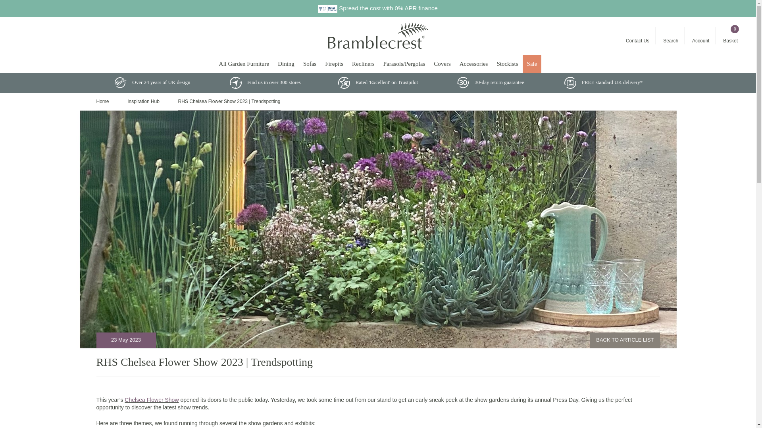 The image size is (762, 428). Describe the element at coordinates (244, 64) in the screenshot. I see `All Garden Furniture` at that location.